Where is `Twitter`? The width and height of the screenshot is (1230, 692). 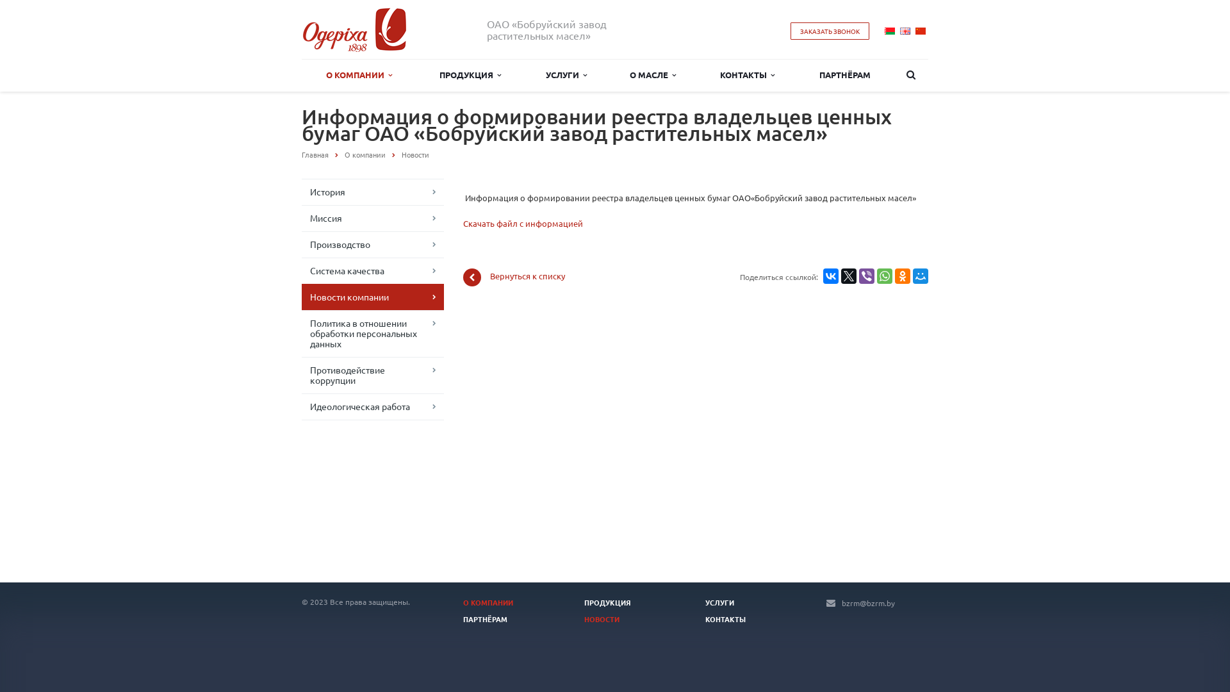 Twitter is located at coordinates (849, 276).